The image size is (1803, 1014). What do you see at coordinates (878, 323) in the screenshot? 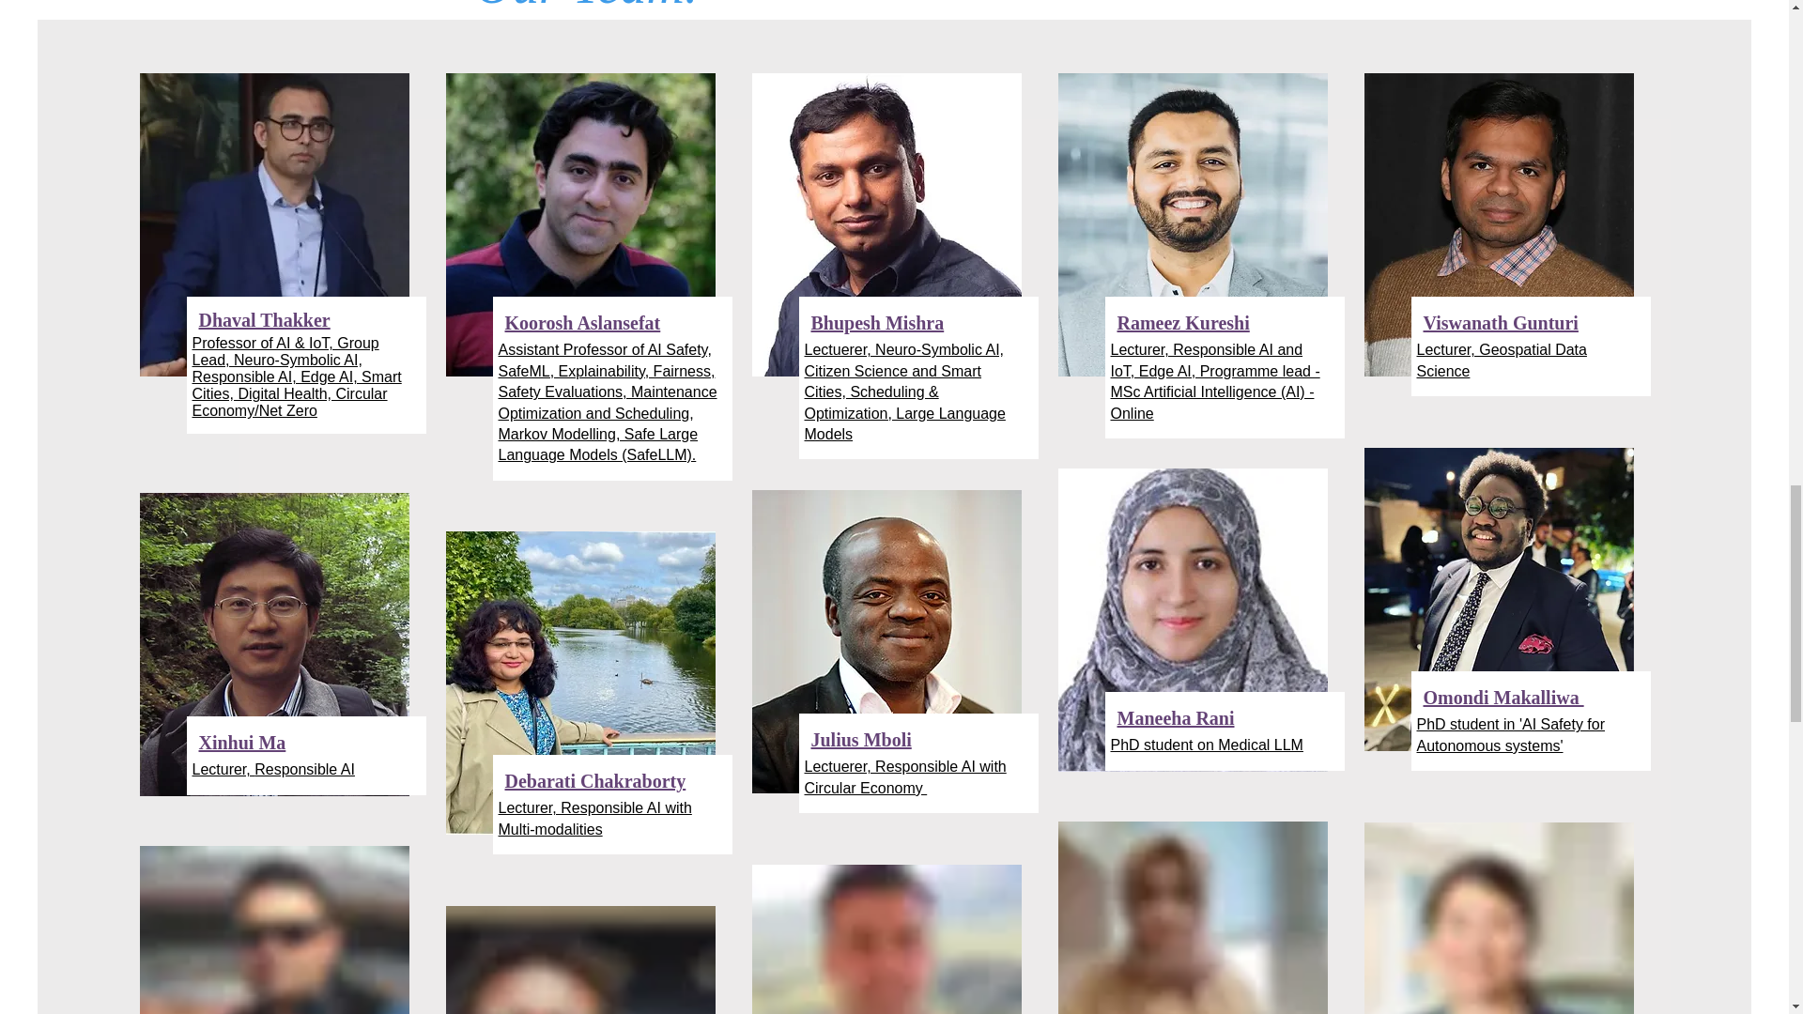
I see `Bhupesh Mishra` at bounding box center [878, 323].